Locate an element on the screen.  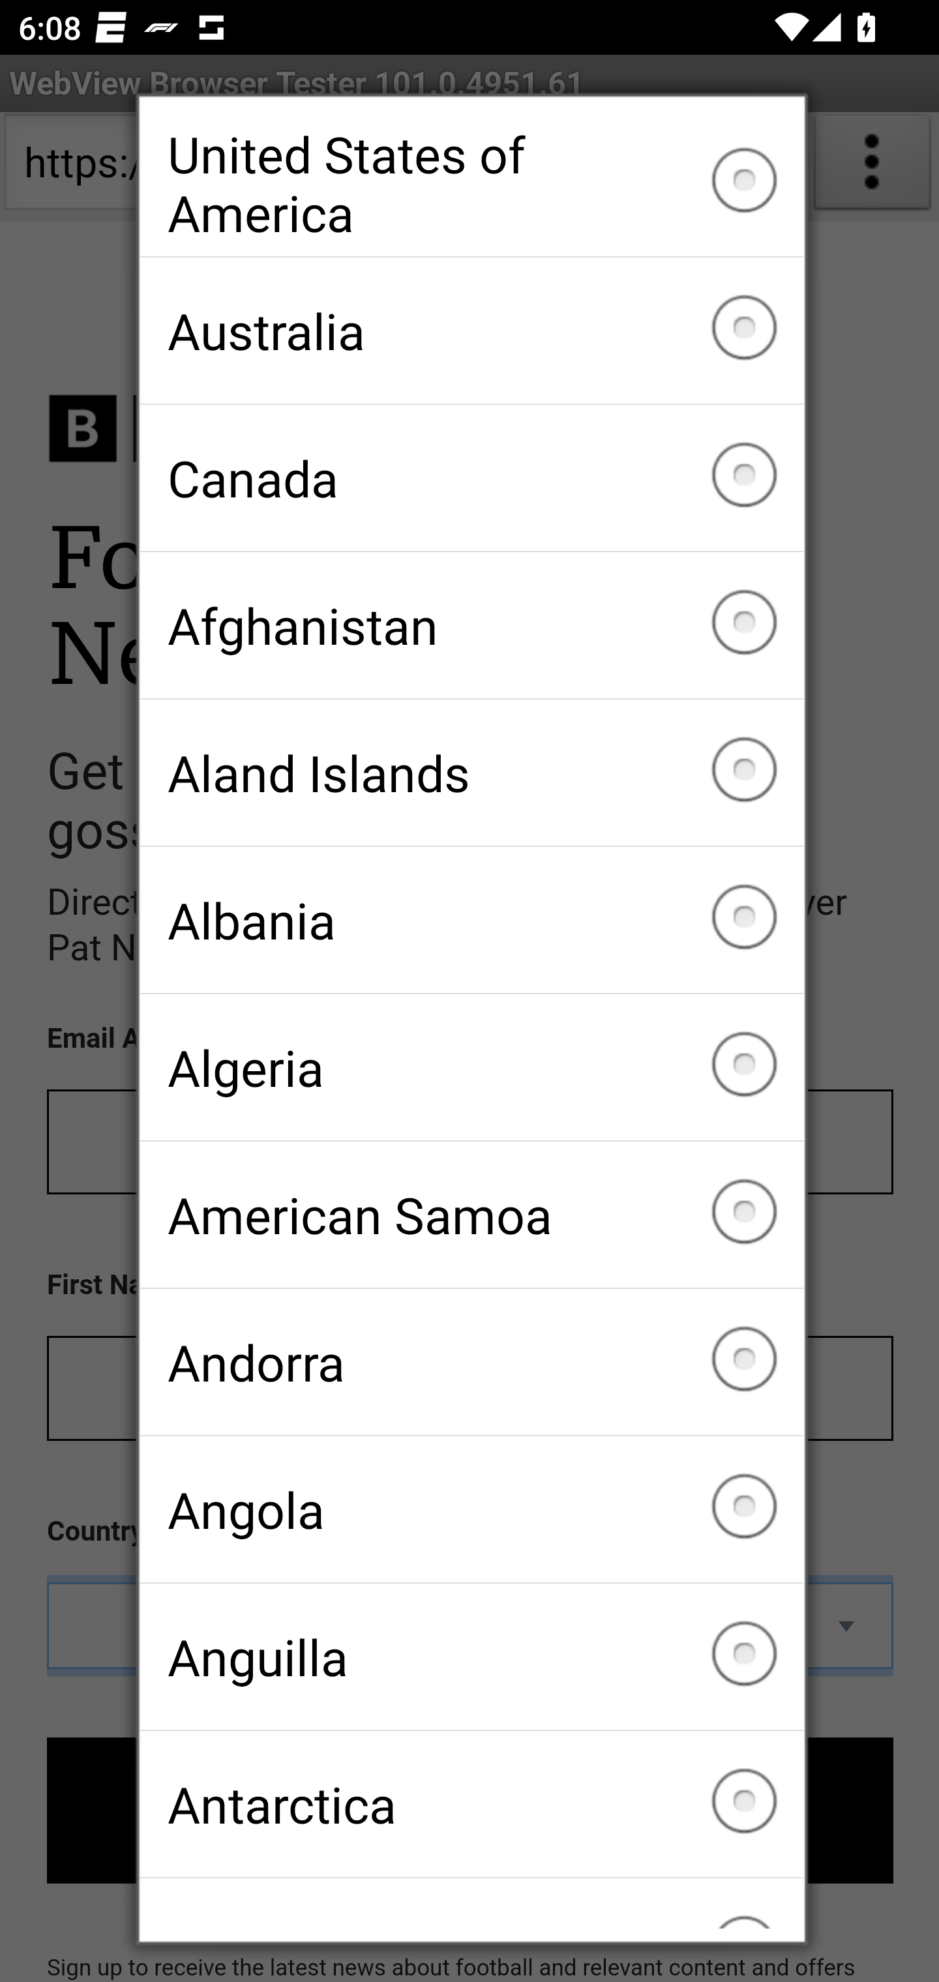
Angola is located at coordinates (471, 1509).